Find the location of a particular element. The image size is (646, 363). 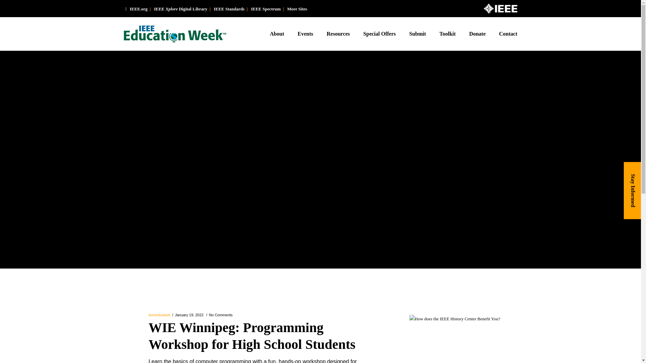

IEEE Xplore Digital Library is located at coordinates (181, 9).